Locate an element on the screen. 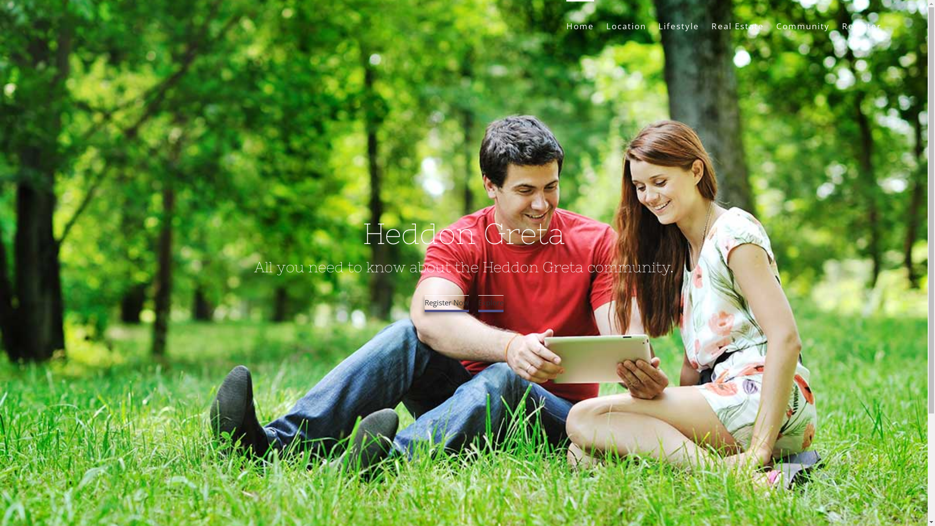  Lifestyle is located at coordinates (679, 25).